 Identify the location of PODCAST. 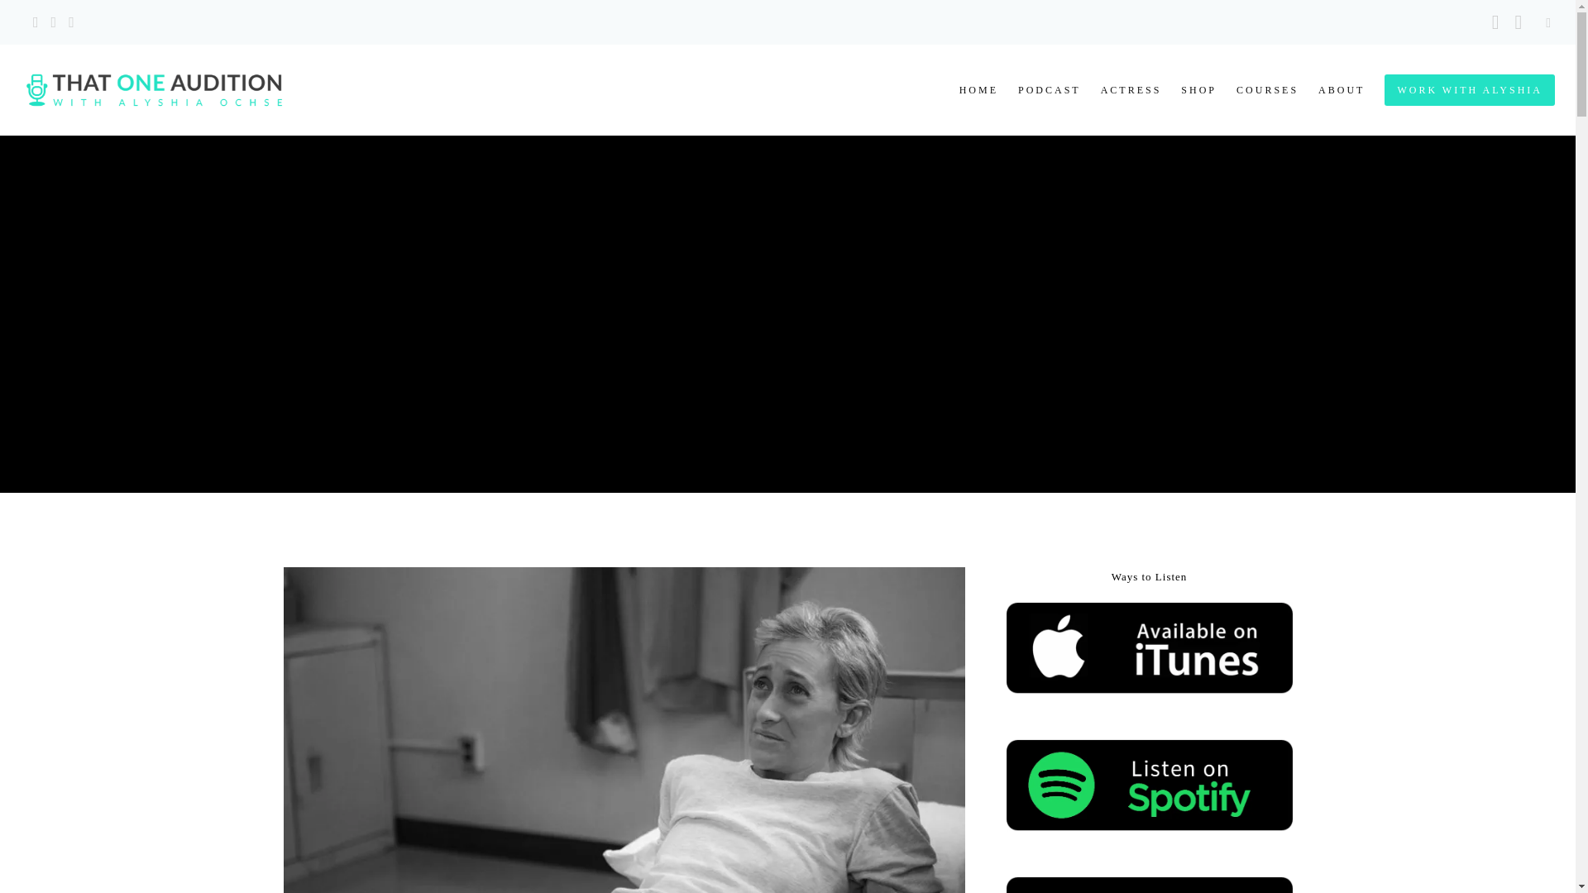
(1040, 90).